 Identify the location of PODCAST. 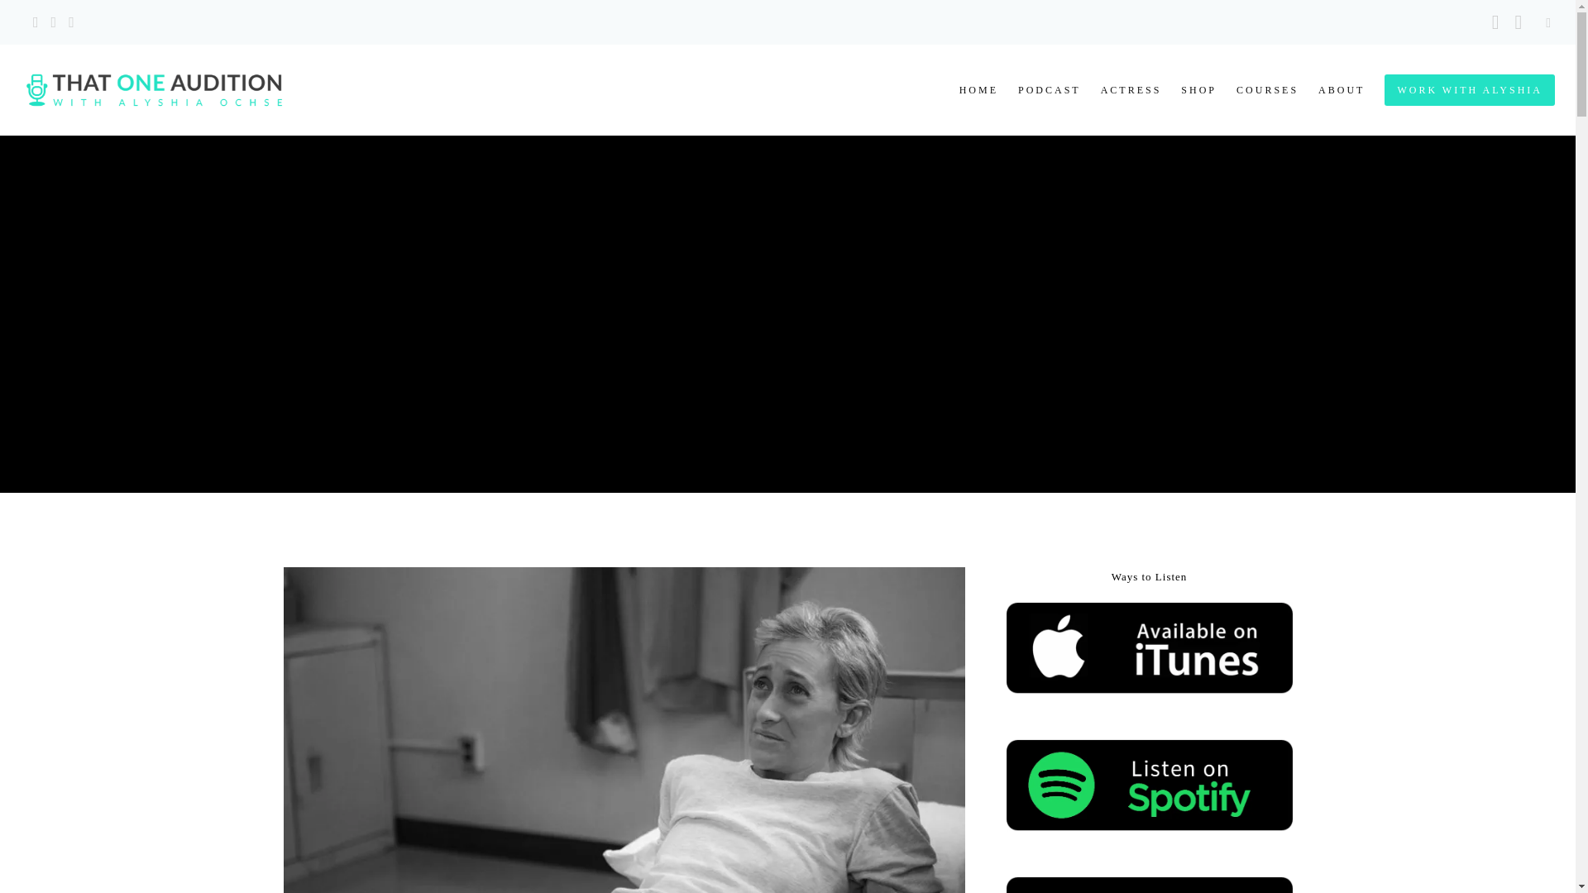
(1040, 90).